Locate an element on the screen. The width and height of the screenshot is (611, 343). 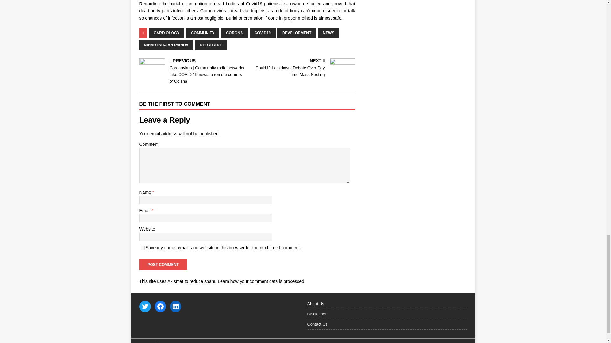
NIHAR RANJAN PARIDA is located at coordinates (166, 45).